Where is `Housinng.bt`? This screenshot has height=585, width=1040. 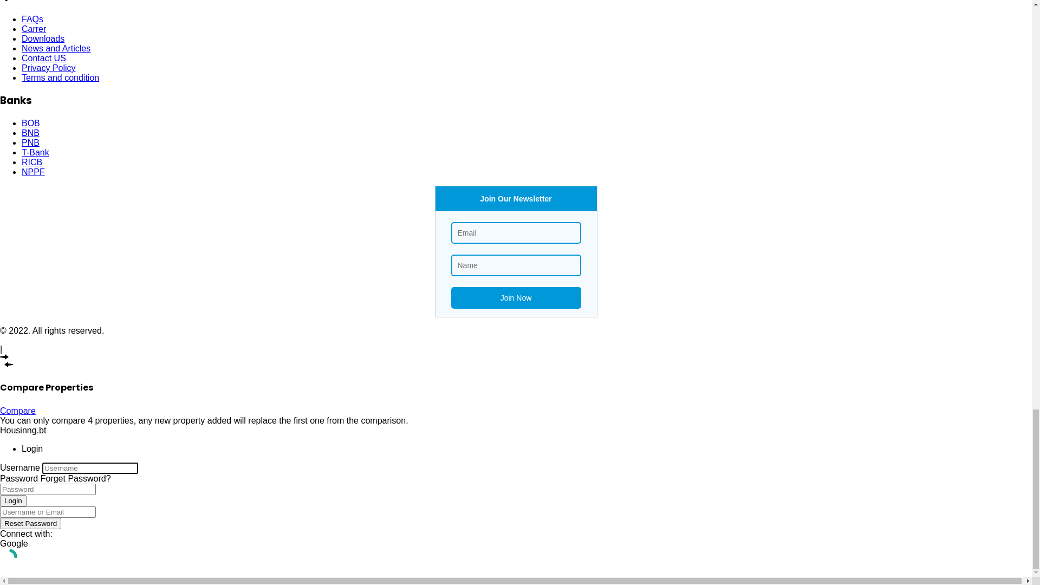 Housinng.bt is located at coordinates (41, 238).